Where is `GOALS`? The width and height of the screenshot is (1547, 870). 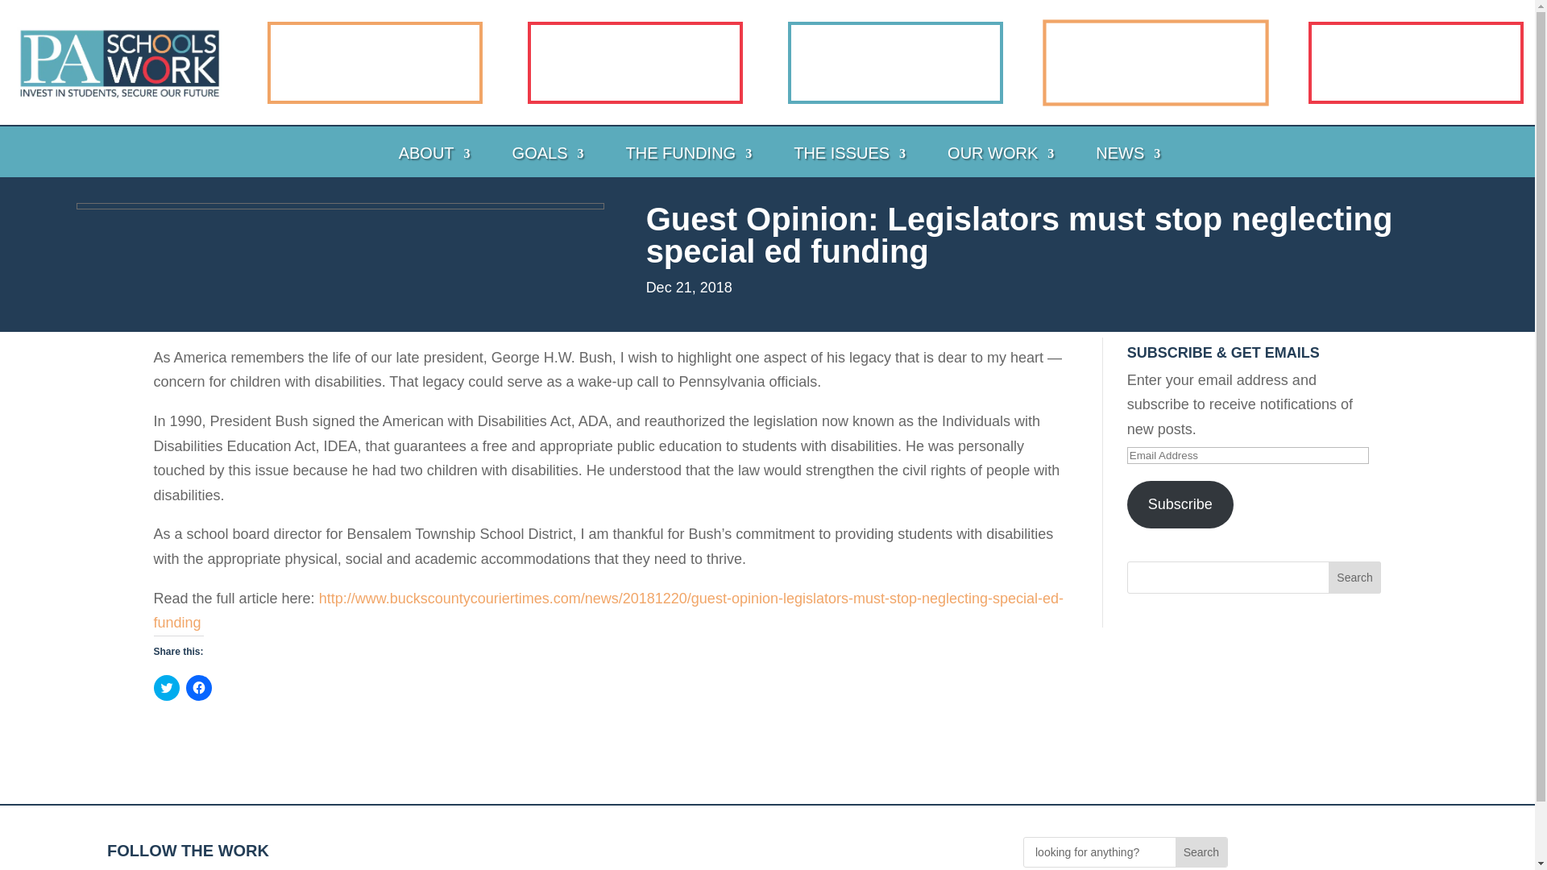
GOALS is located at coordinates (537, 165).